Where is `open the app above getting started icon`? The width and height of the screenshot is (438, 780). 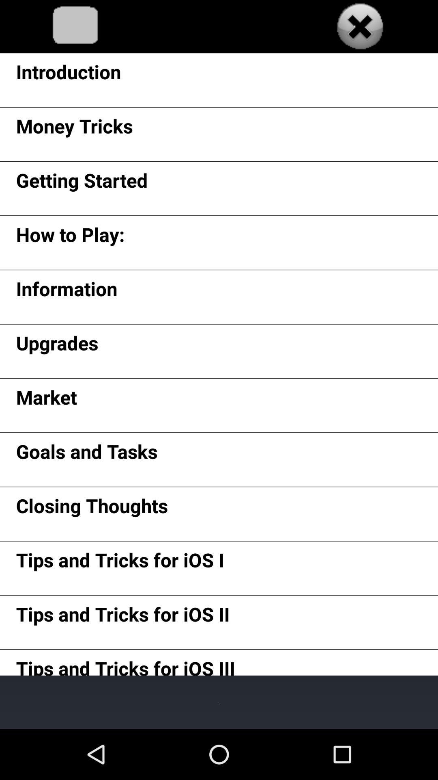 open the app above getting started icon is located at coordinates (74, 129).